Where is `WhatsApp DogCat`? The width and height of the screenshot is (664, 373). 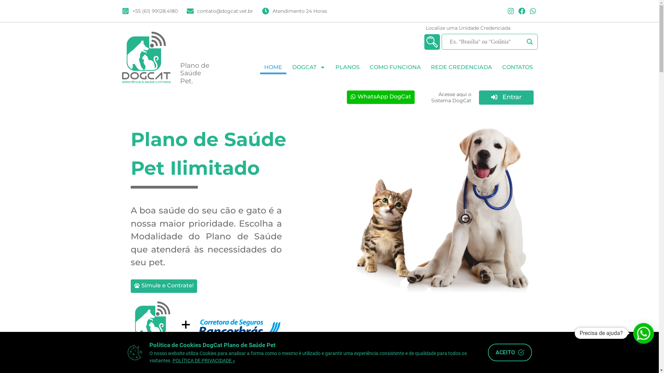
WhatsApp DogCat is located at coordinates (380, 97).